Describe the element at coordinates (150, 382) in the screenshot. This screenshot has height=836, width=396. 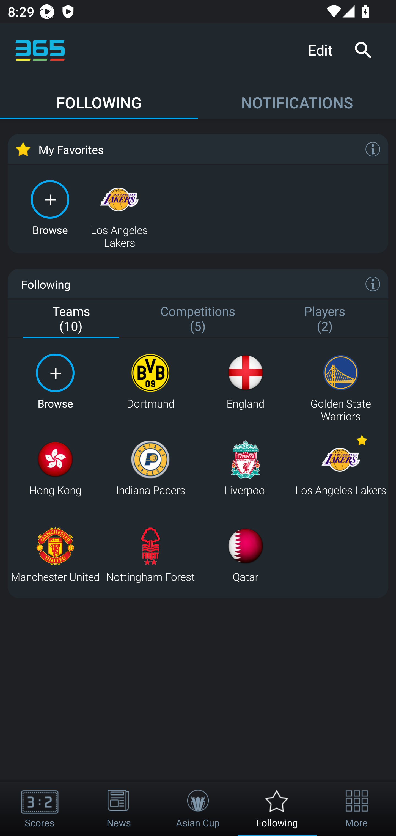
I see `Dortmund` at that location.